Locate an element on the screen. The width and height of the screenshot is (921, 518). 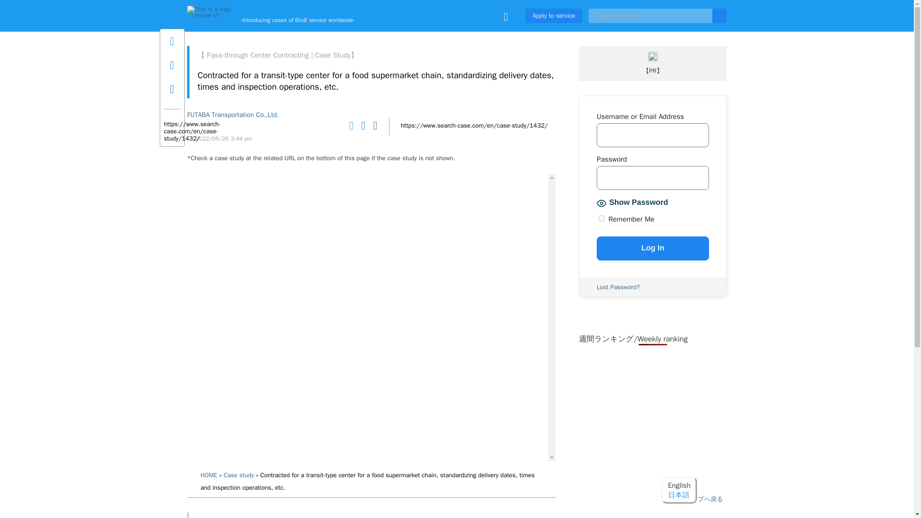
English is located at coordinates (679, 485).